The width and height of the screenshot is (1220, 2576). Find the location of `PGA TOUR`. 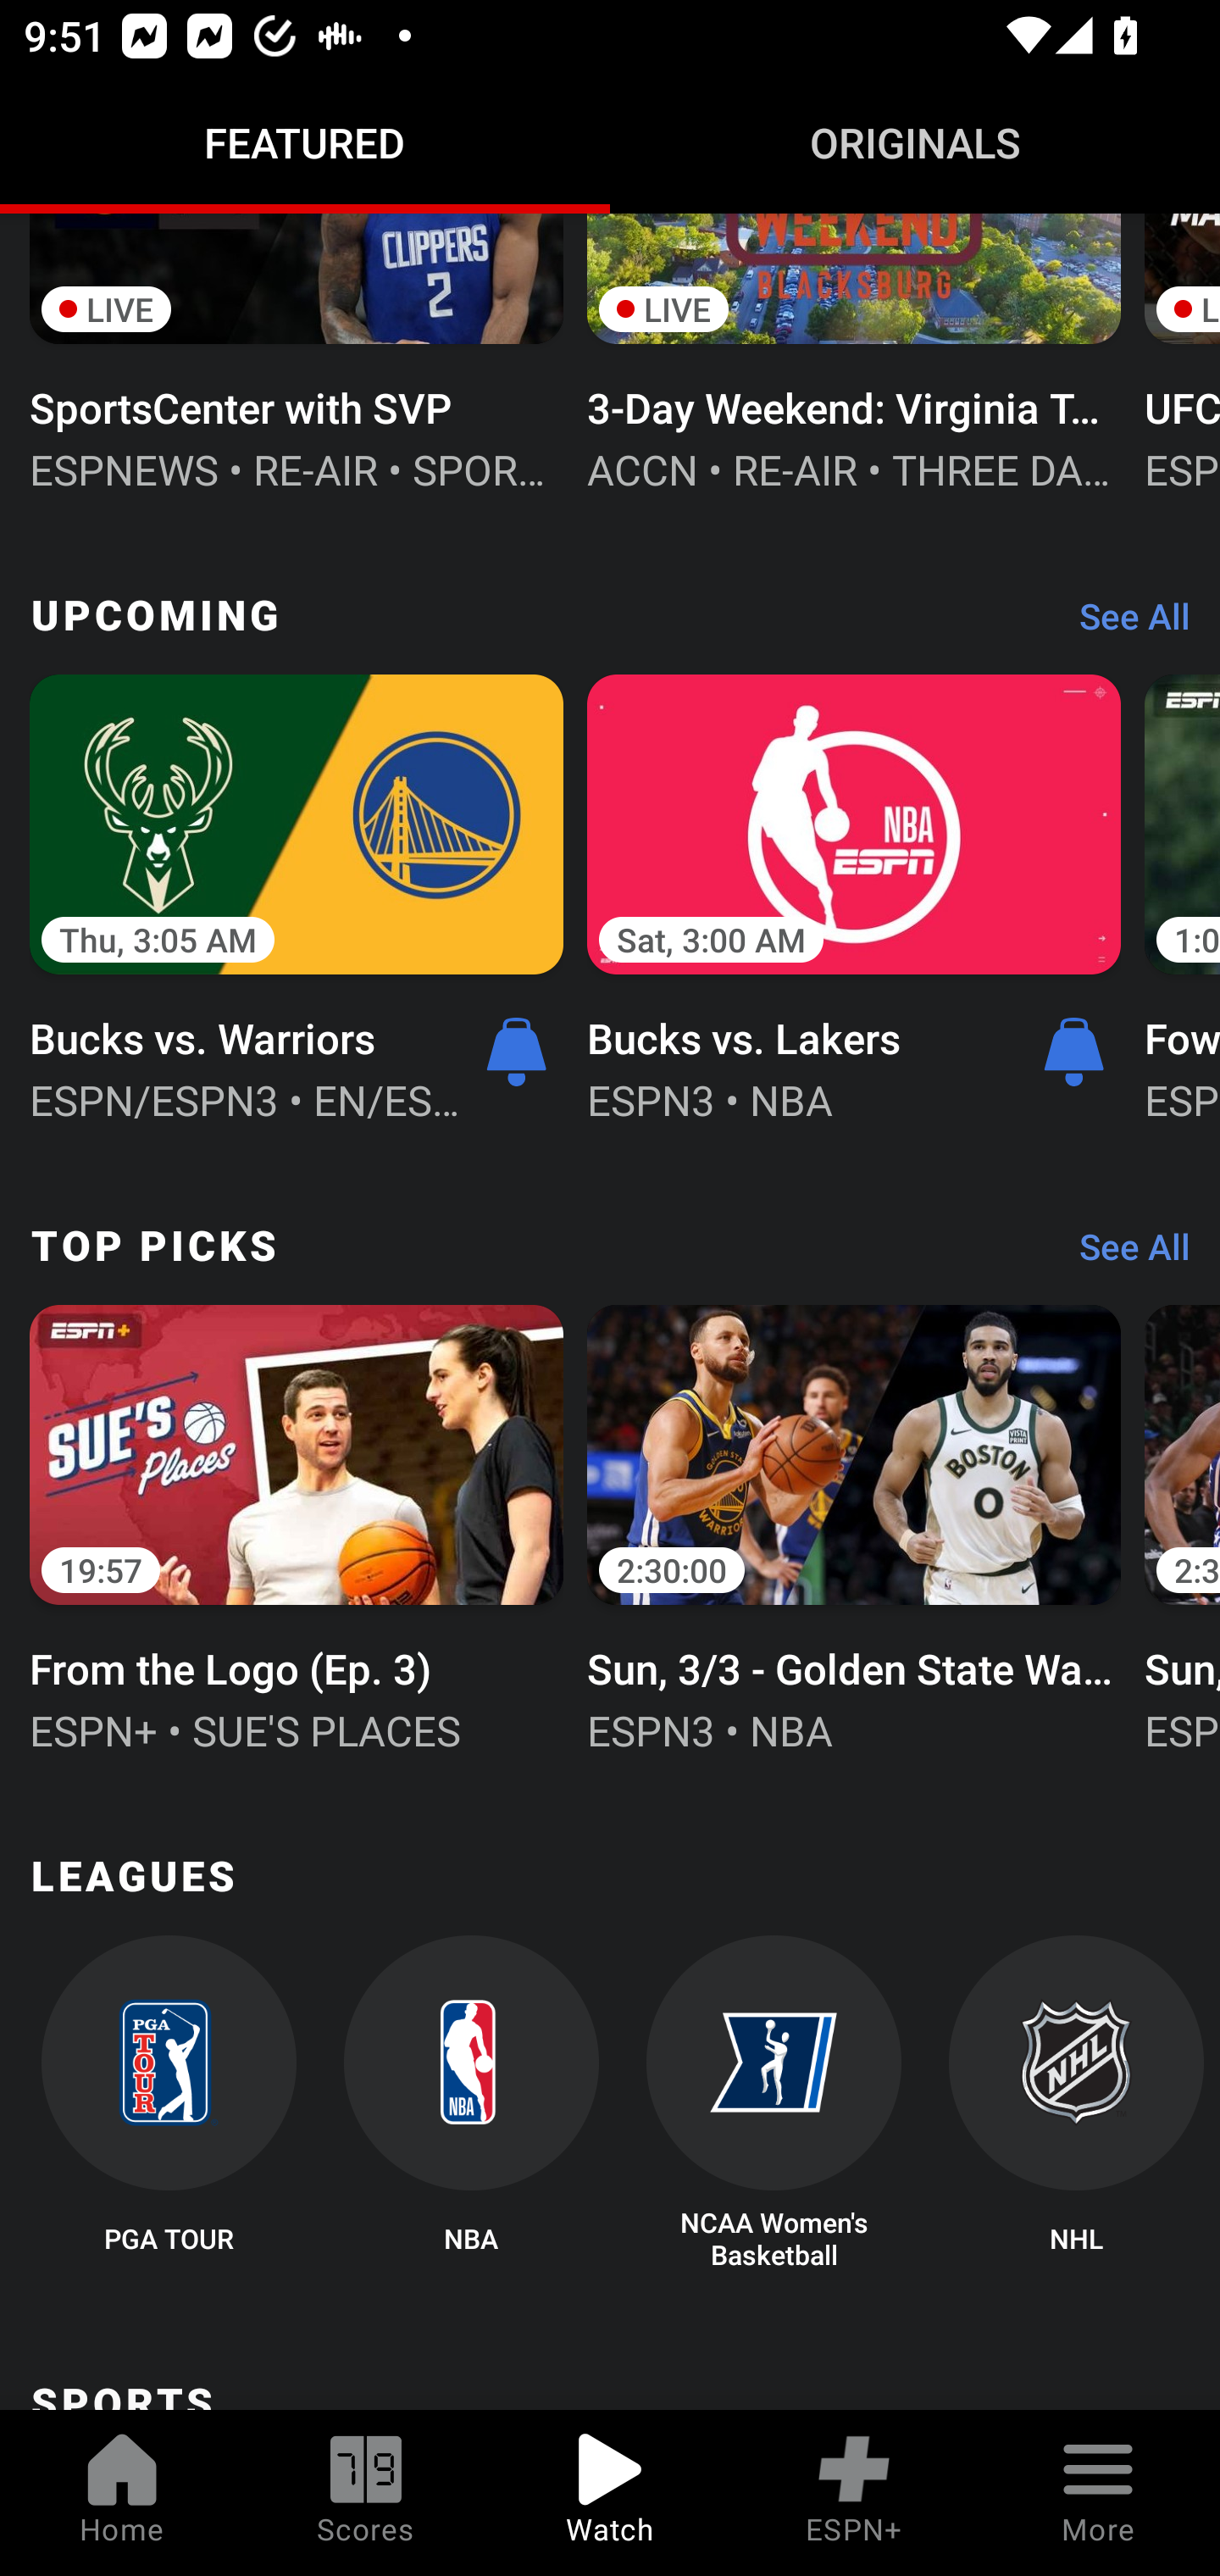

PGA TOUR is located at coordinates (168, 2105).